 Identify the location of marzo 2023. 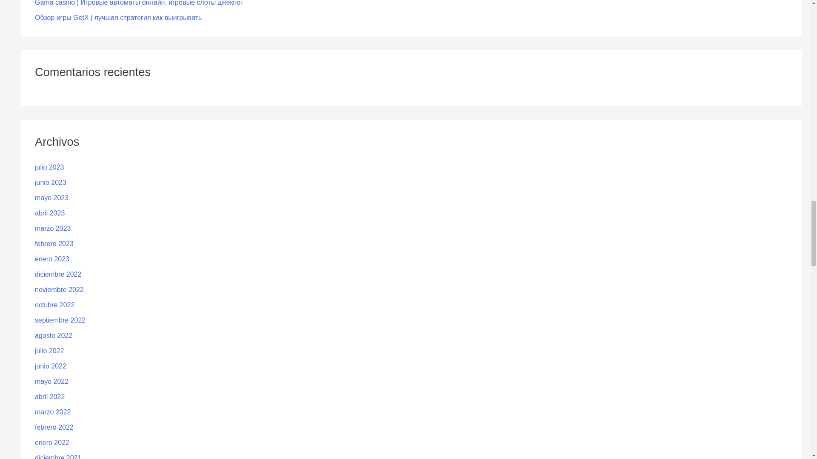
(53, 229).